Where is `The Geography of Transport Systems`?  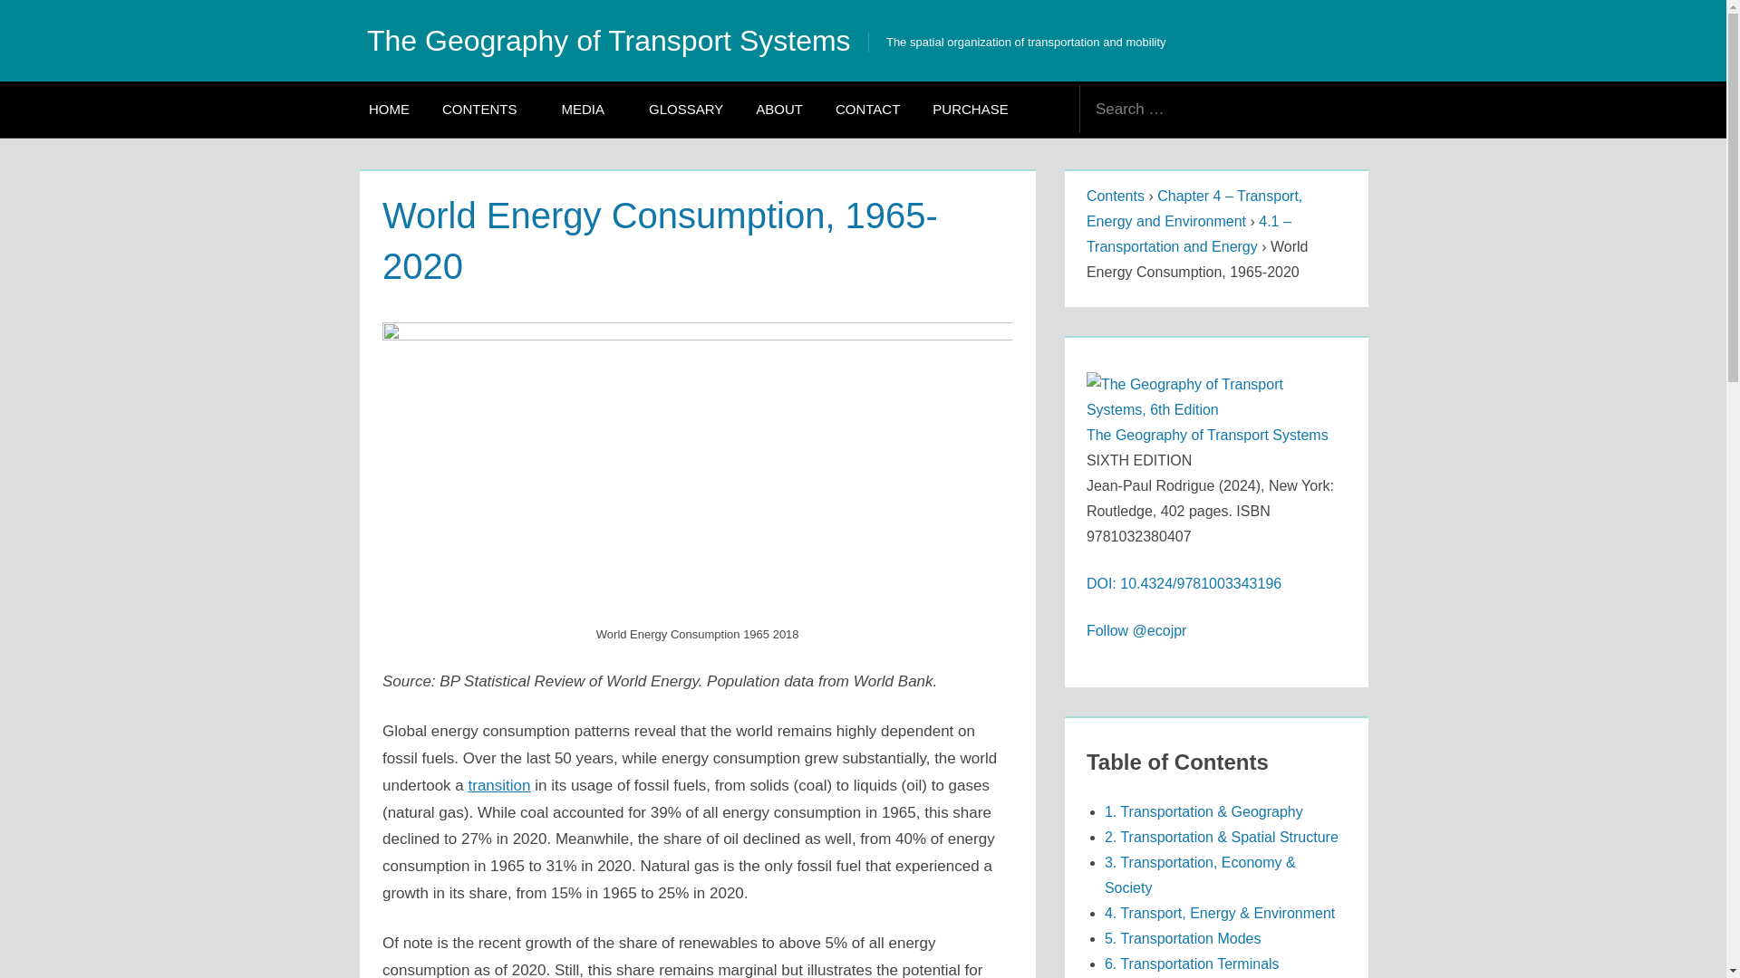 The Geography of Transport Systems is located at coordinates (609, 40).